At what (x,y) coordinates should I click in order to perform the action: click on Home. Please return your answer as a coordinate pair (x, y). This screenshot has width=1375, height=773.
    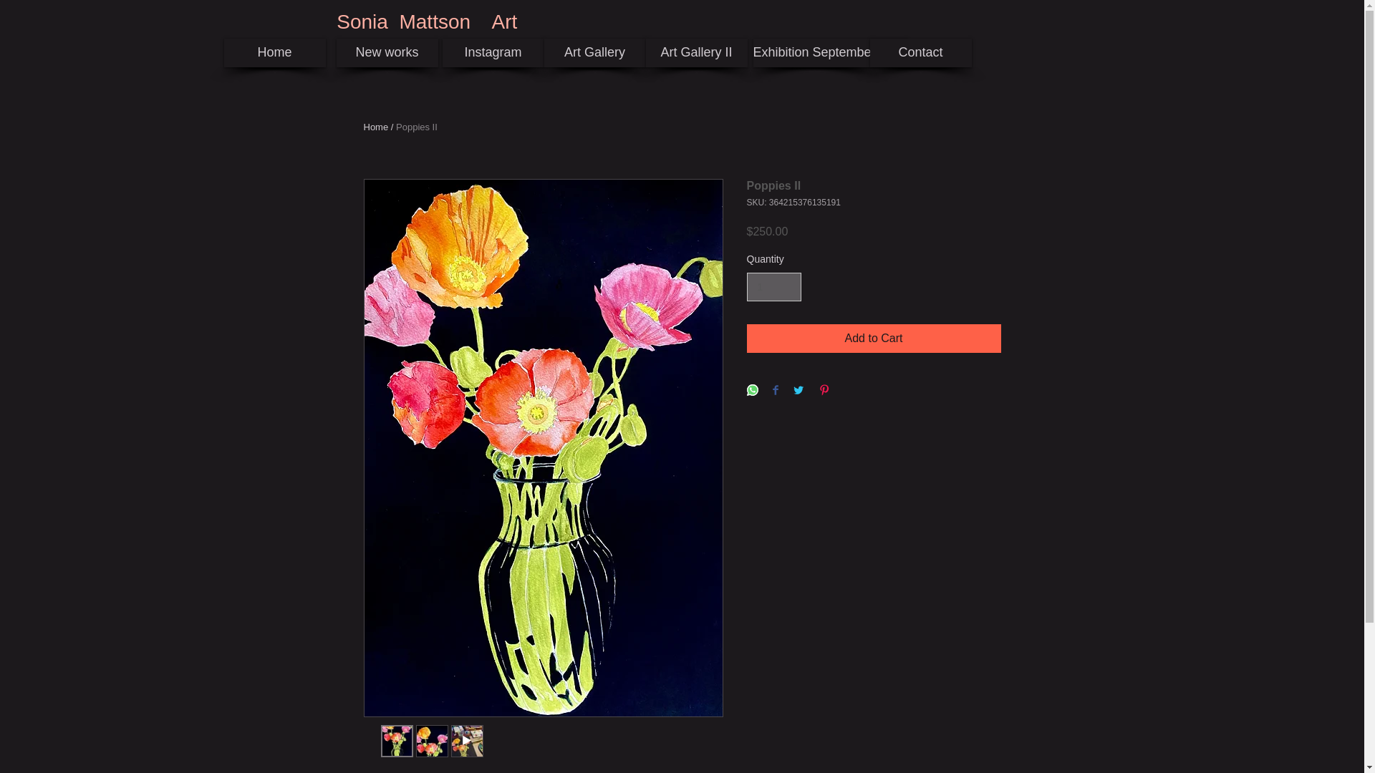
    Looking at the image, I should click on (377, 126).